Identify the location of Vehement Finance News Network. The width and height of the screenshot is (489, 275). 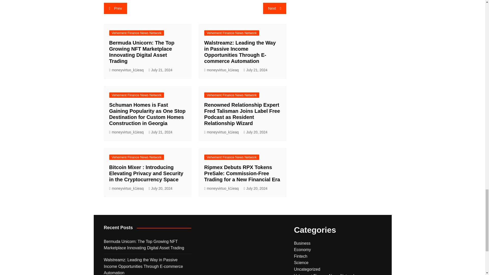
(137, 33).